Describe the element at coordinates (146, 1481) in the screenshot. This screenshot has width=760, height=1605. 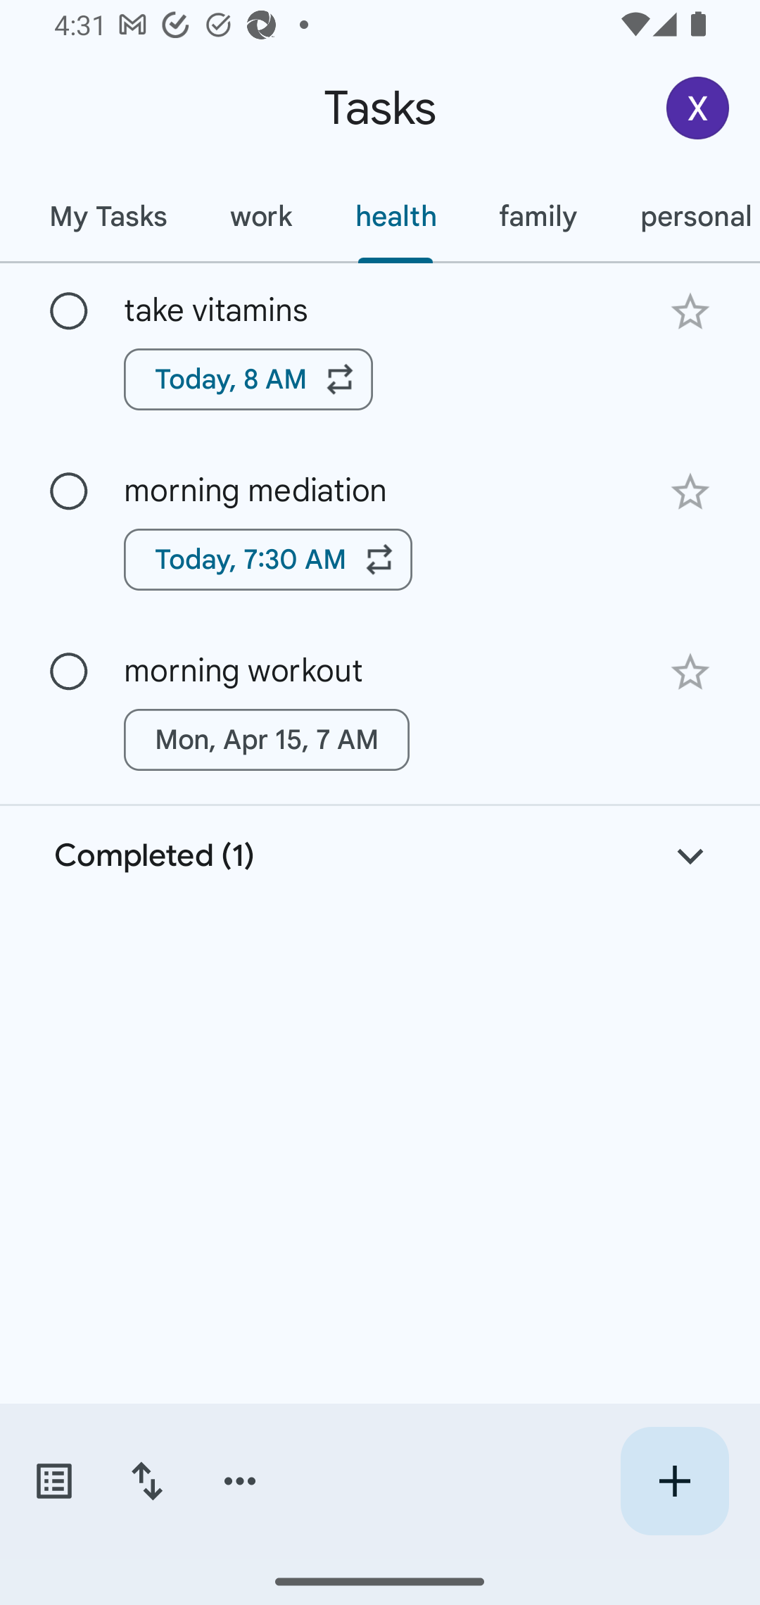
I see `Change sort order` at that location.